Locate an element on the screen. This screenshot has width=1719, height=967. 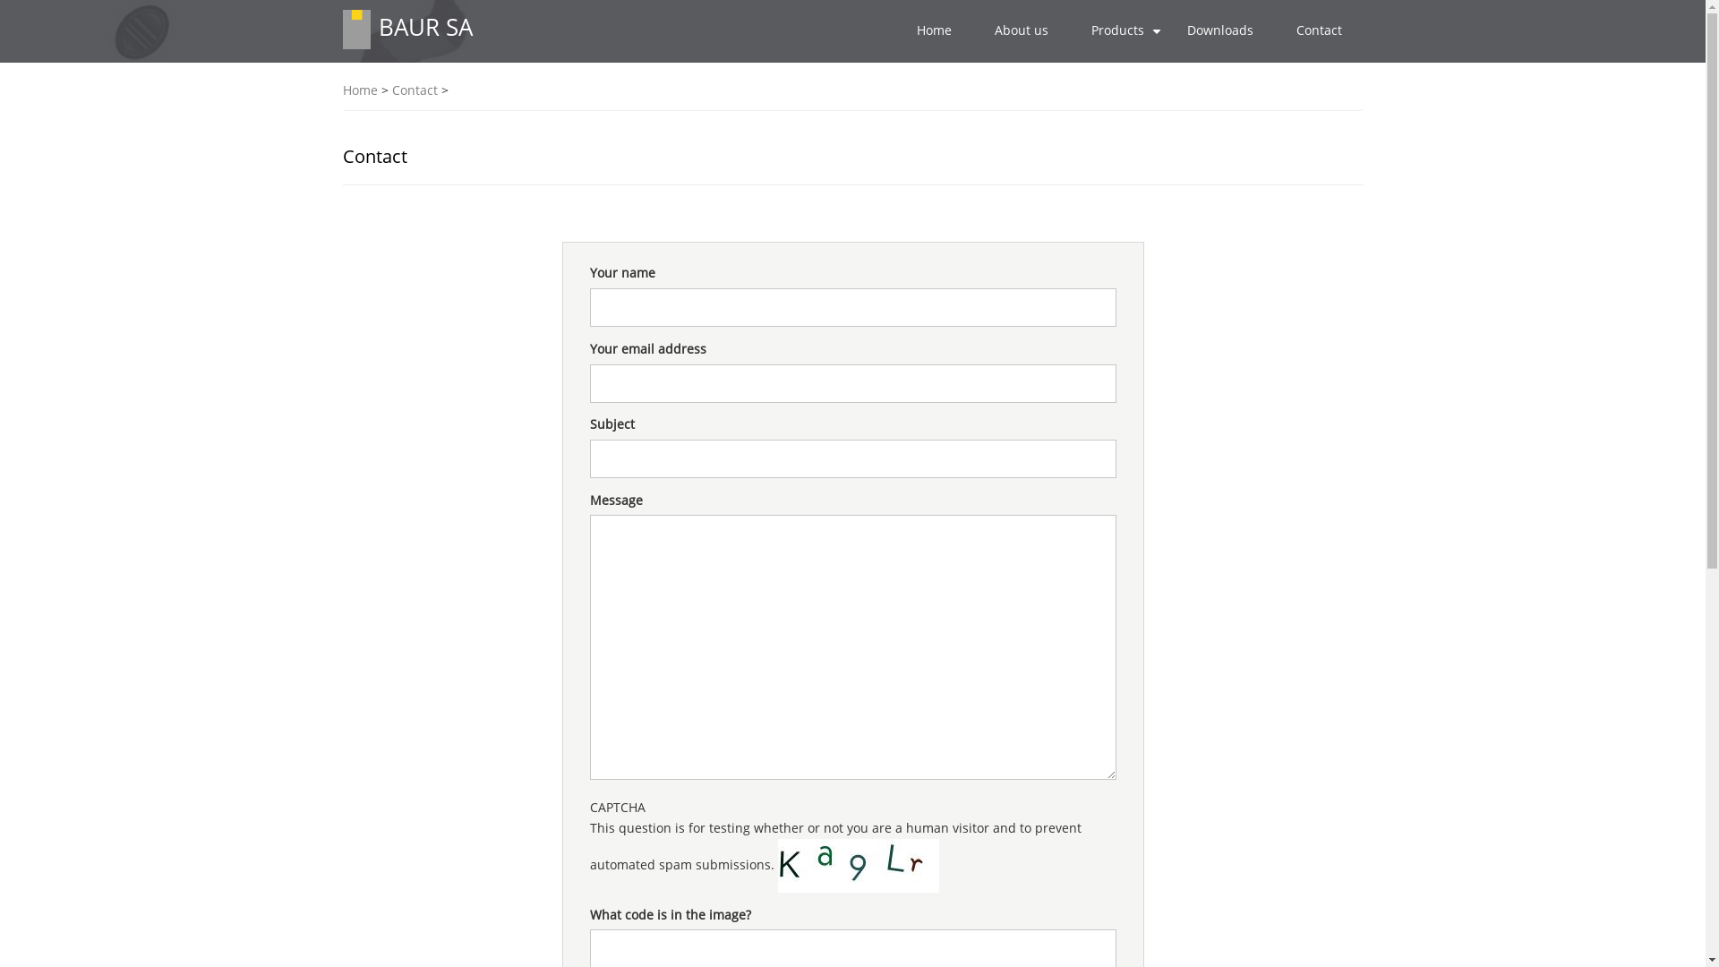
Home is located at coordinates (360, 90).